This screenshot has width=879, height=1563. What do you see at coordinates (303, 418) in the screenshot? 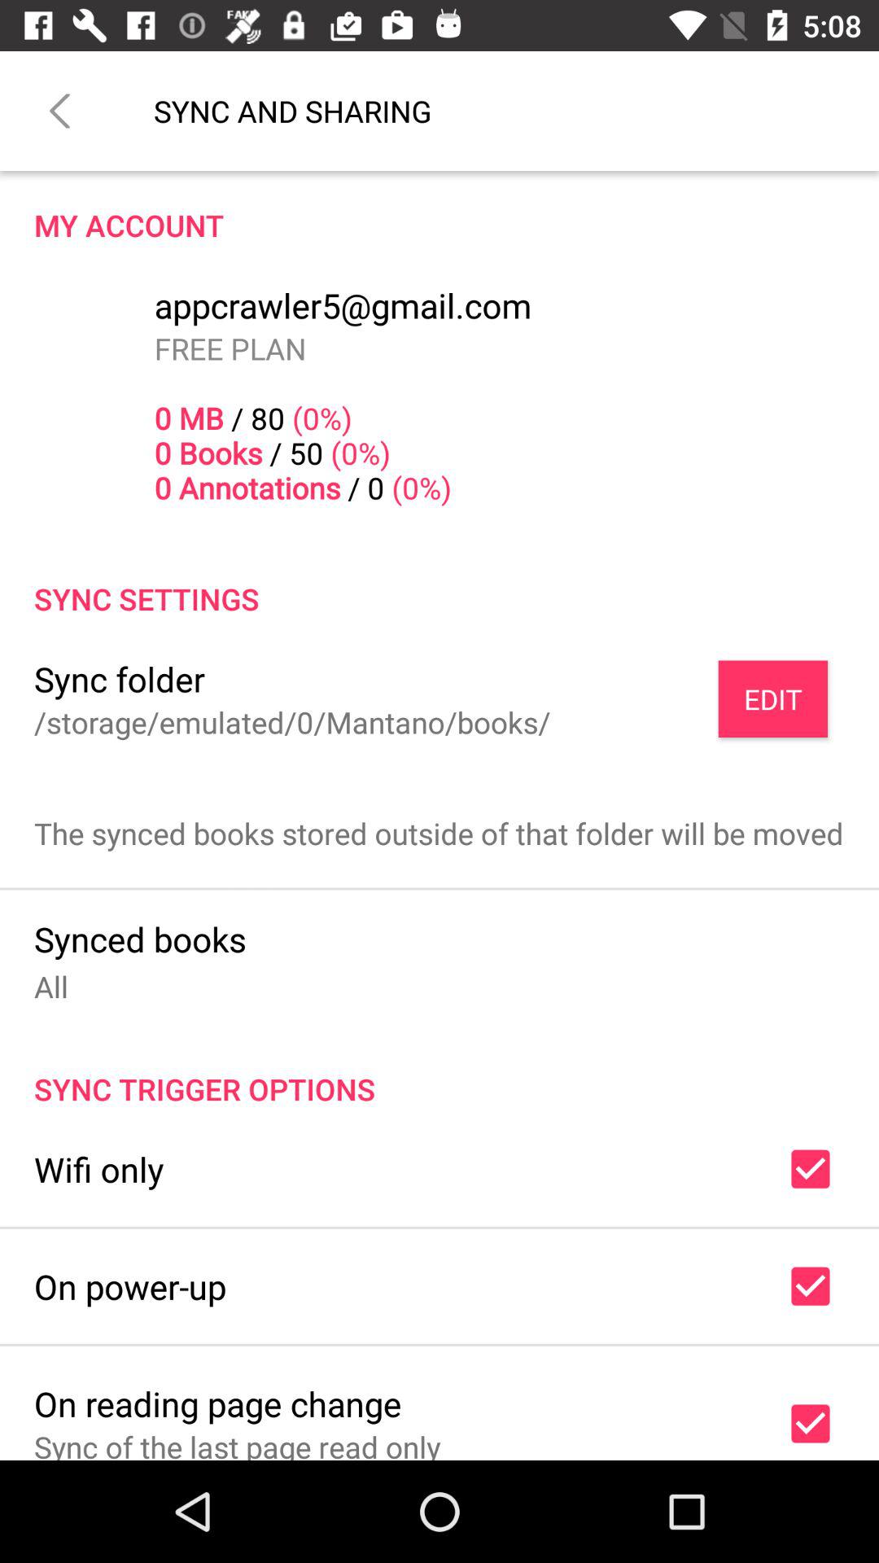
I see `jump until free plan 0 icon` at bounding box center [303, 418].